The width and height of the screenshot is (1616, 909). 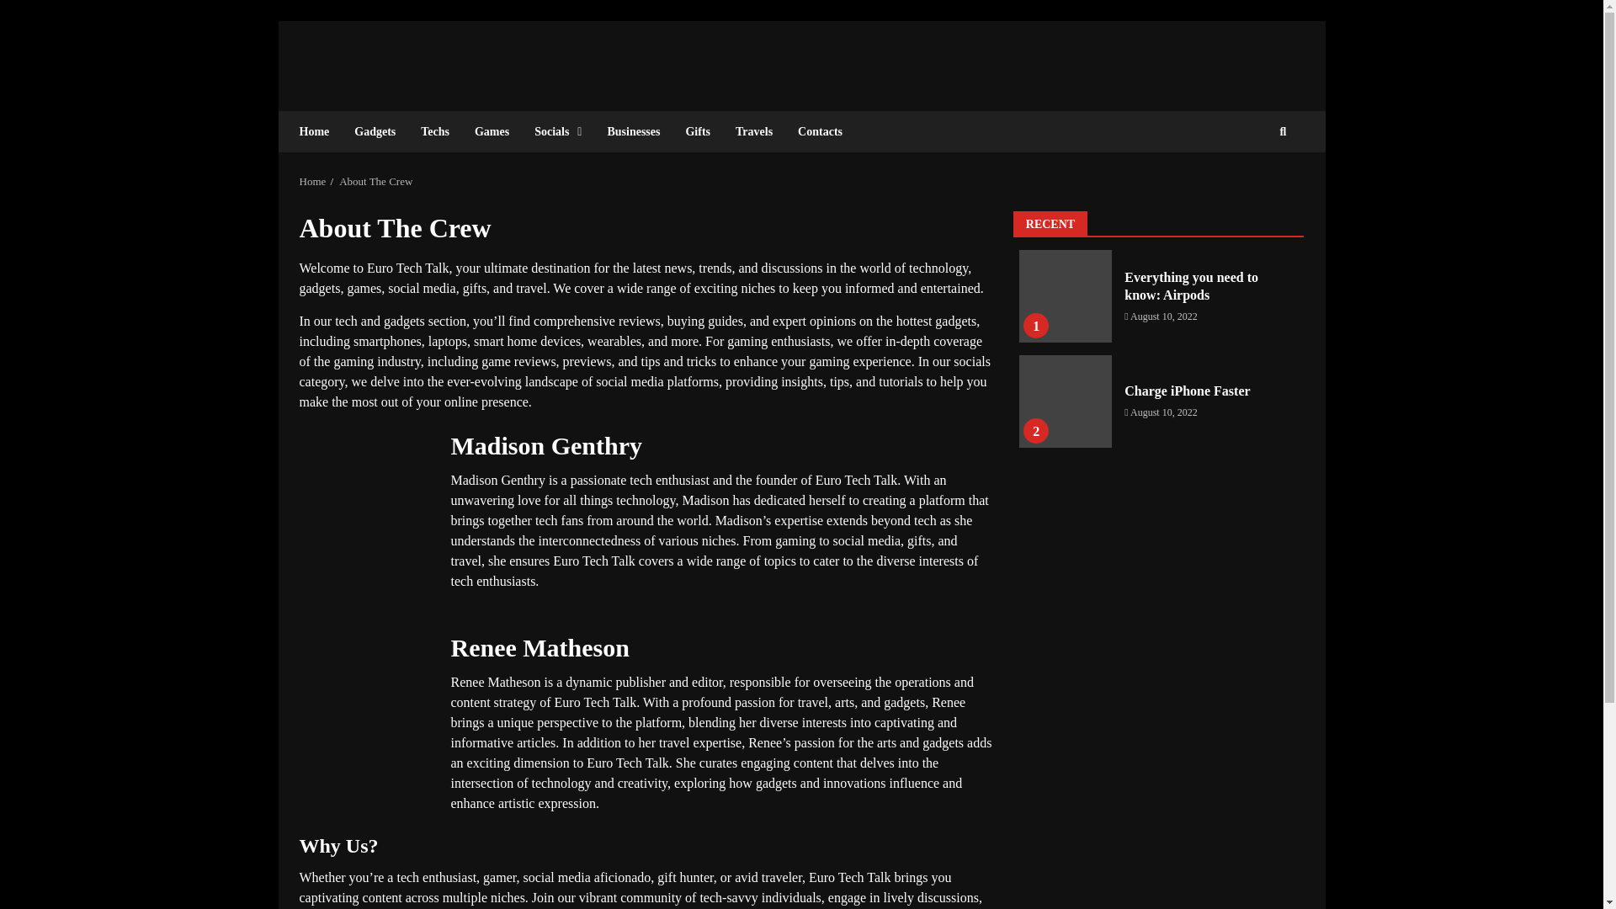 I want to click on Everything you need to know: Airpods, so click(x=1066, y=296).